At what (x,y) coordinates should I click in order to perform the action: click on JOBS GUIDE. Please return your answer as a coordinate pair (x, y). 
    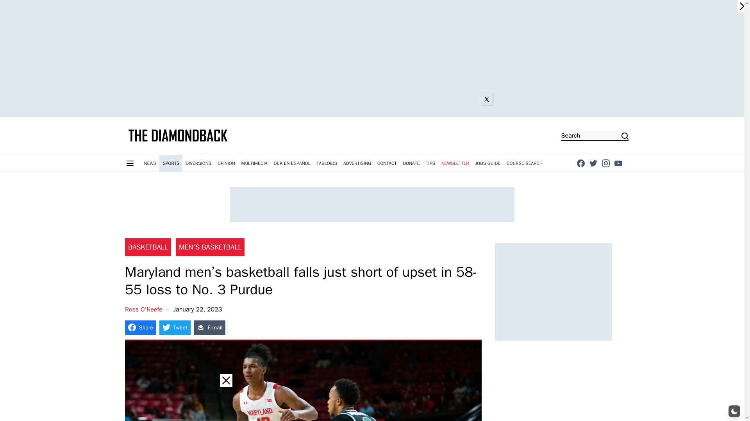
    Looking at the image, I should click on (488, 163).